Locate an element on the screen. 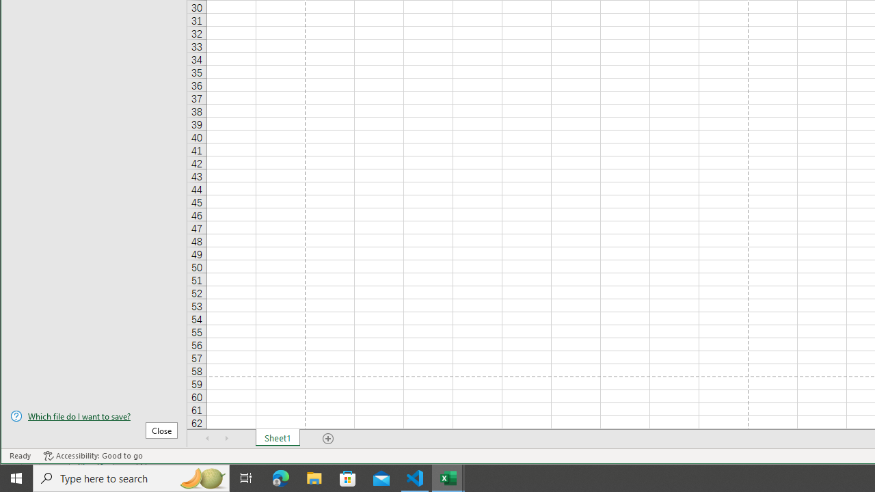  Visual Studio Code - 1 running window is located at coordinates (415, 478).